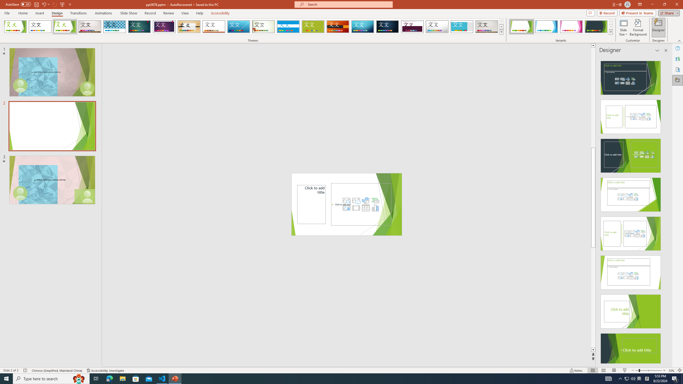 The image size is (683, 384). Describe the element at coordinates (366, 201) in the screenshot. I see `Insert an Icon` at that location.